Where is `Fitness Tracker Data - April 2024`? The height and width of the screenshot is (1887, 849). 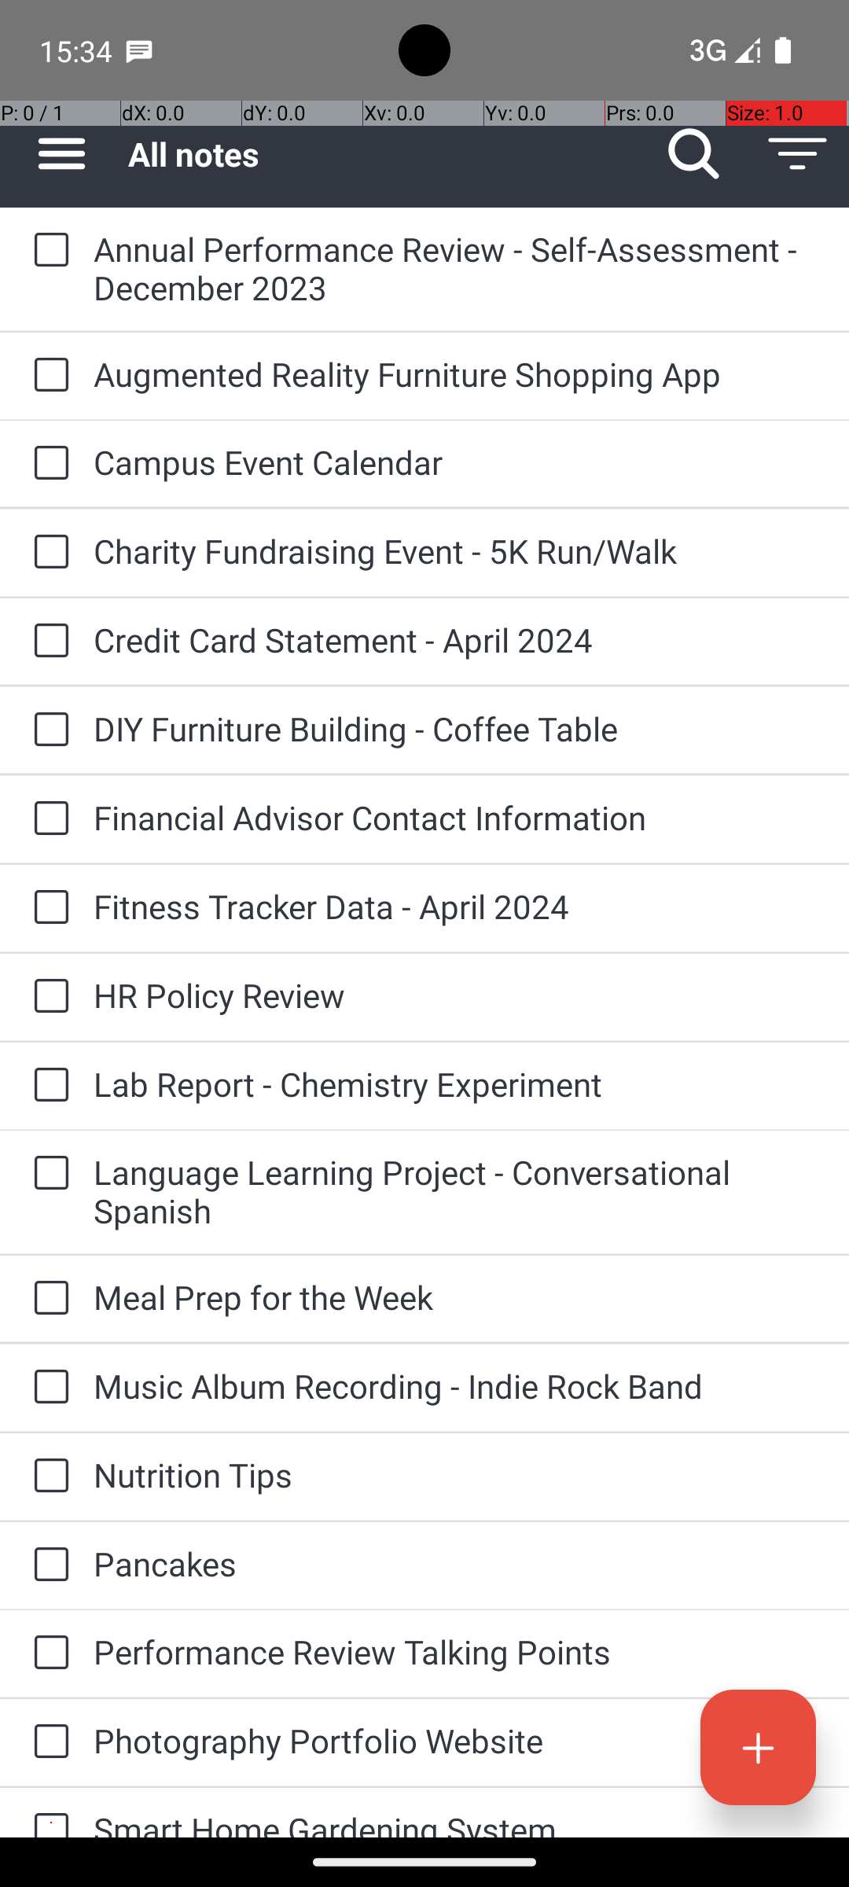
Fitness Tracker Data - April 2024 is located at coordinates (456, 906).